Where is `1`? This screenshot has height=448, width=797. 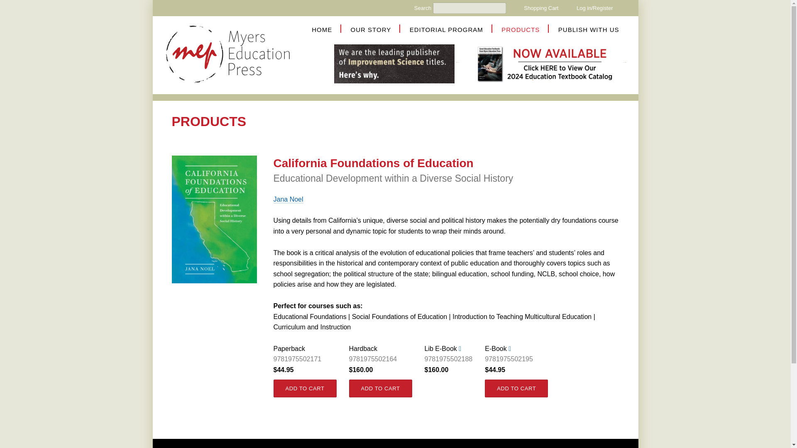
1 is located at coordinates (533, 80).